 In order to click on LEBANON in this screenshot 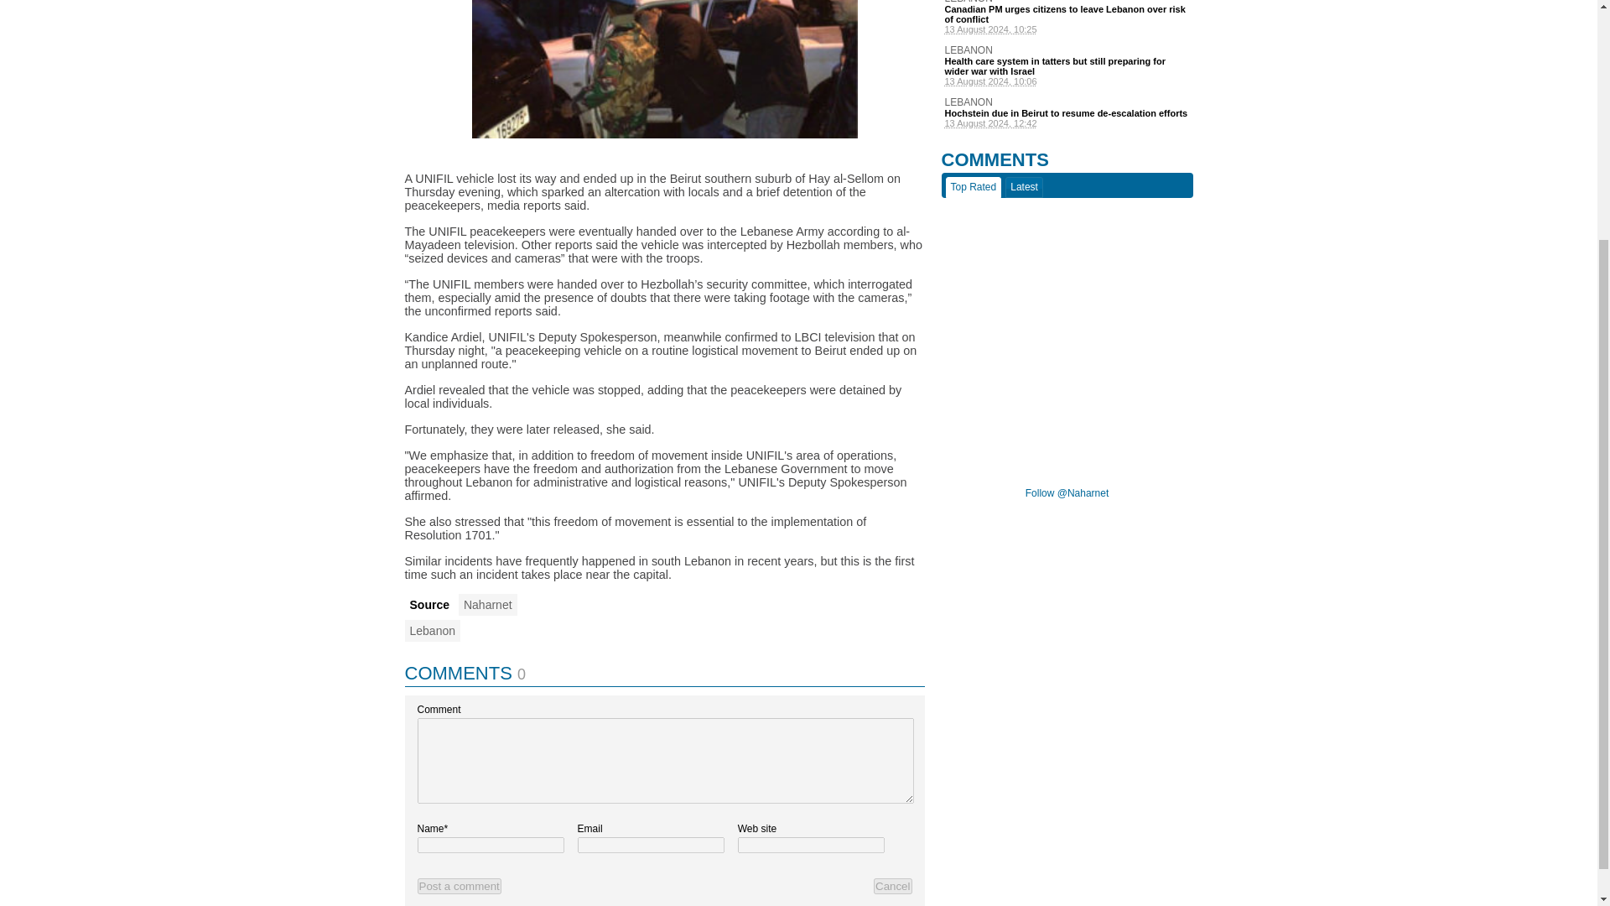, I will do `click(1067, 102)`.